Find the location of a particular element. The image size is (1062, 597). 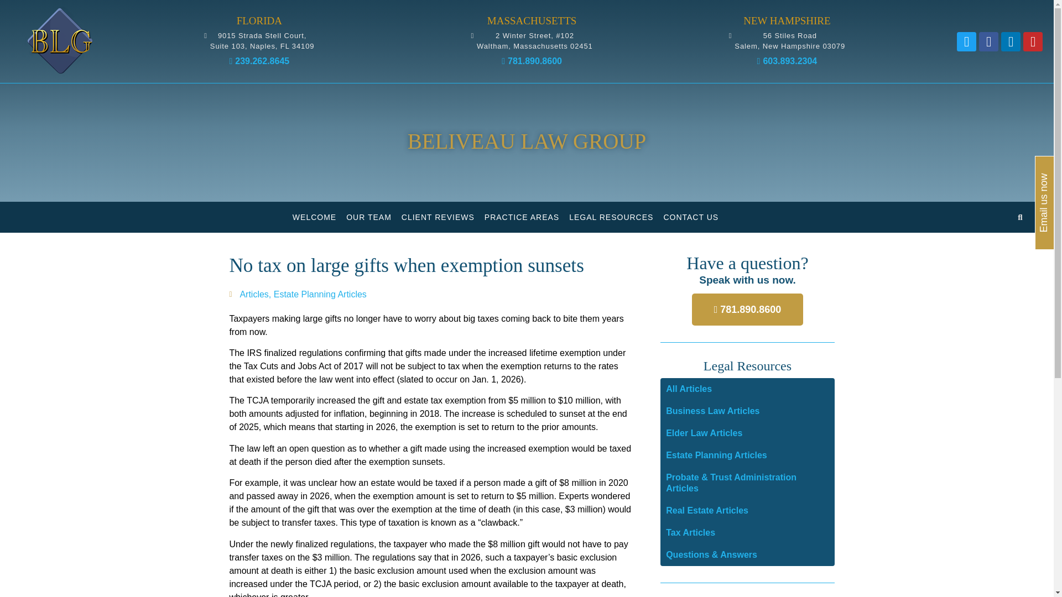

PRACTICE AREAS is located at coordinates (522, 217).